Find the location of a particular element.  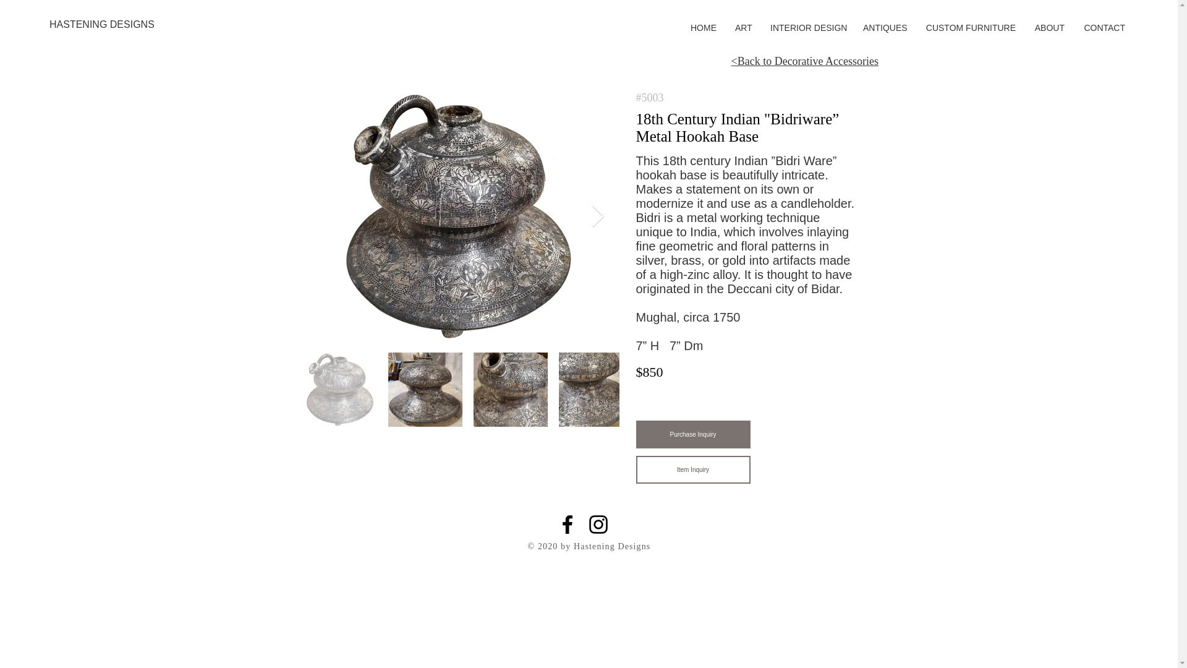

Item Inquiry is located at coordinates (692, 469).